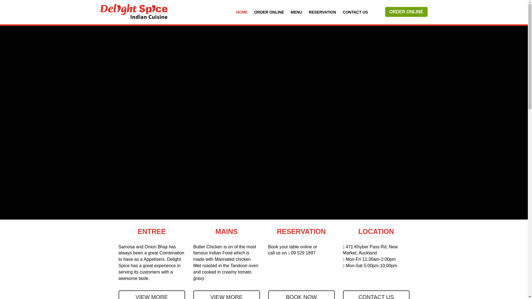 Image resolution: width=532 pixels, height=299 pixels. Describe the element at coordinates (269, 12) in the screenshot. I see `ORDER ONLINE` at that location.